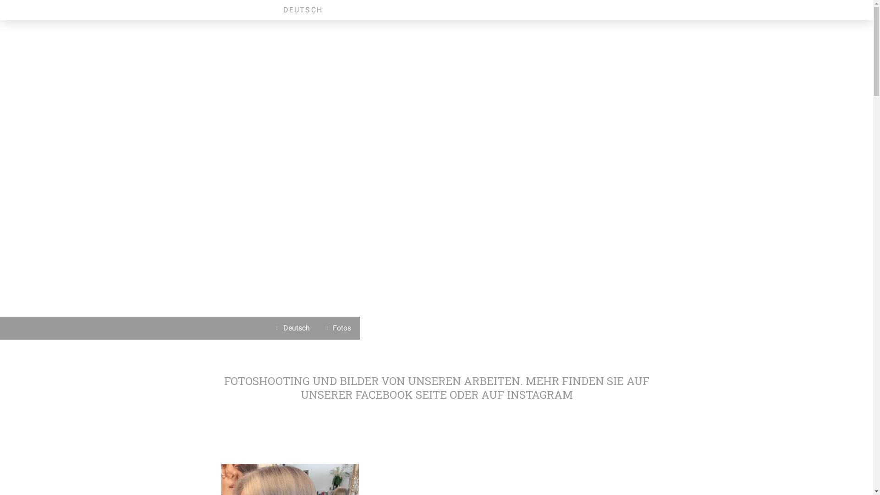 The width and height of the screenshot is (880, 495). What do you see at coordinates (303, 10) in the screenshot?
I see `DEUTSCH` at bounding box center [303, 10].